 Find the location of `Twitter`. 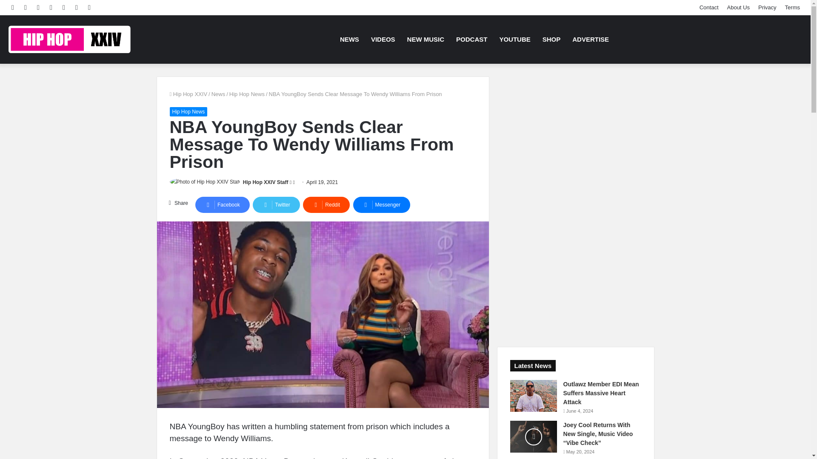

Twitter is located at coordinates (276, 205).